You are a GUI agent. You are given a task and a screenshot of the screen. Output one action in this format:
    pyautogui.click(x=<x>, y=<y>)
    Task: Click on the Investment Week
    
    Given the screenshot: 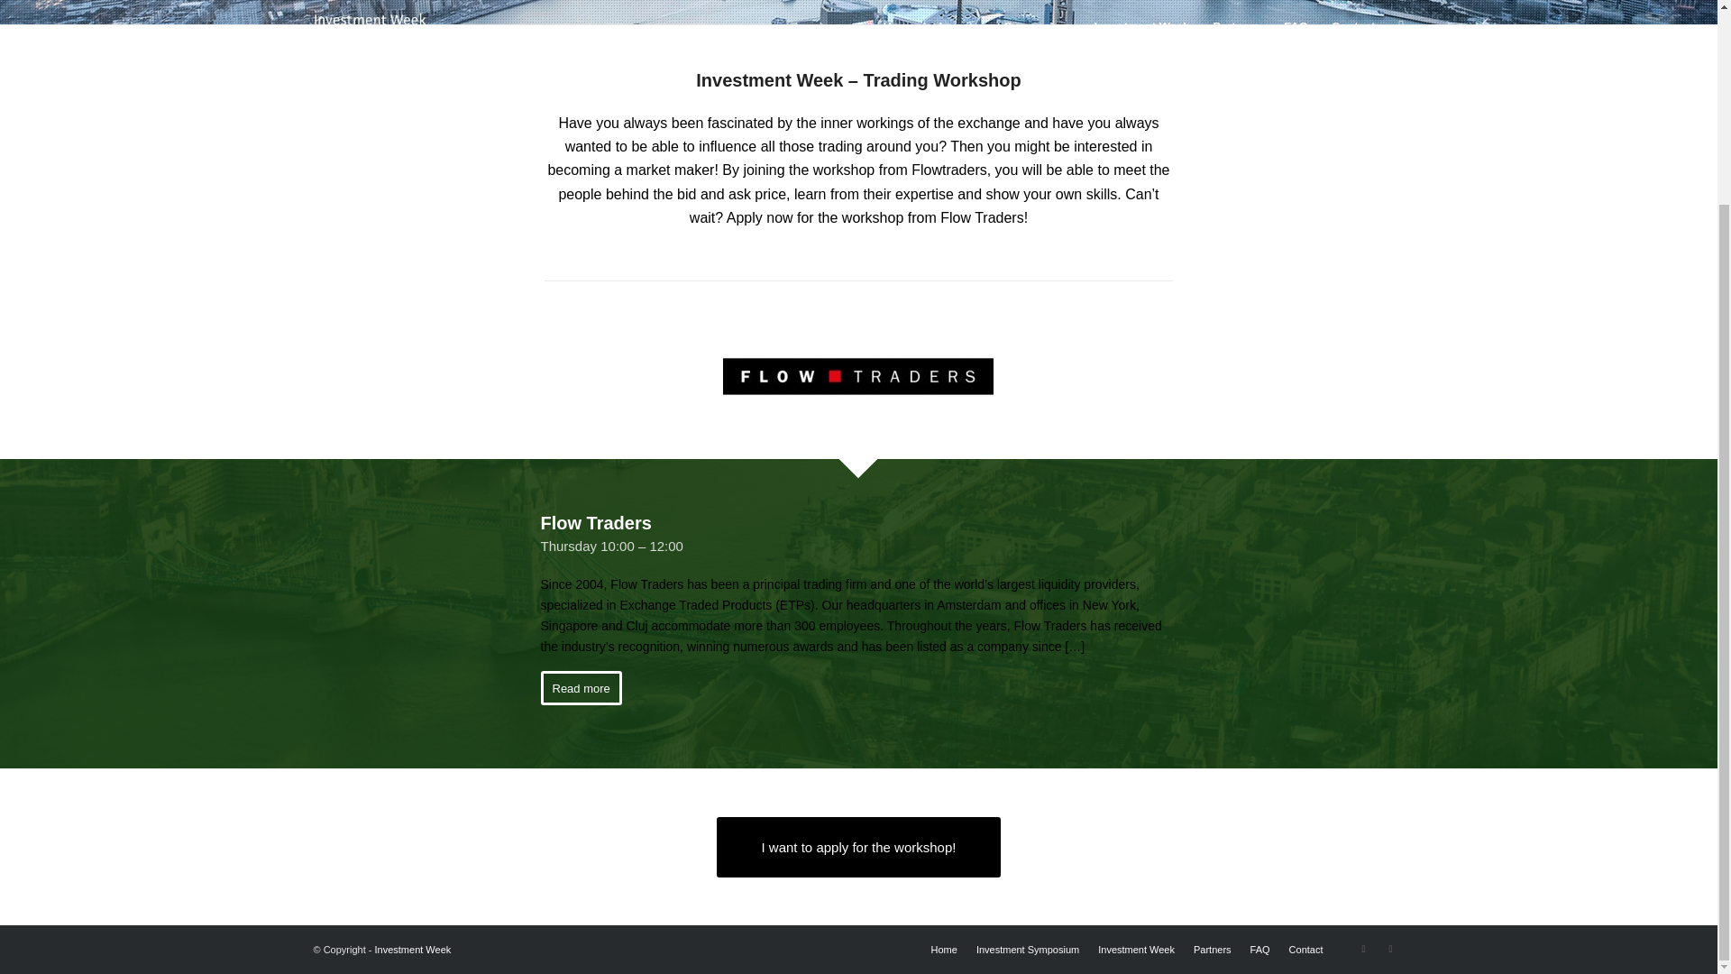 What is the action you would take?
    pyautogui.click(x=1136, y=949)
    